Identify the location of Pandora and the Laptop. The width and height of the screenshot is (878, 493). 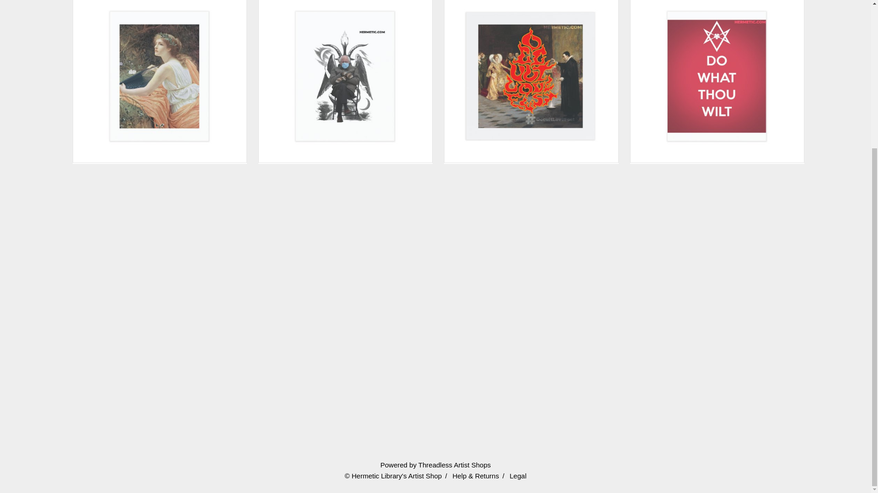
(160, 89).